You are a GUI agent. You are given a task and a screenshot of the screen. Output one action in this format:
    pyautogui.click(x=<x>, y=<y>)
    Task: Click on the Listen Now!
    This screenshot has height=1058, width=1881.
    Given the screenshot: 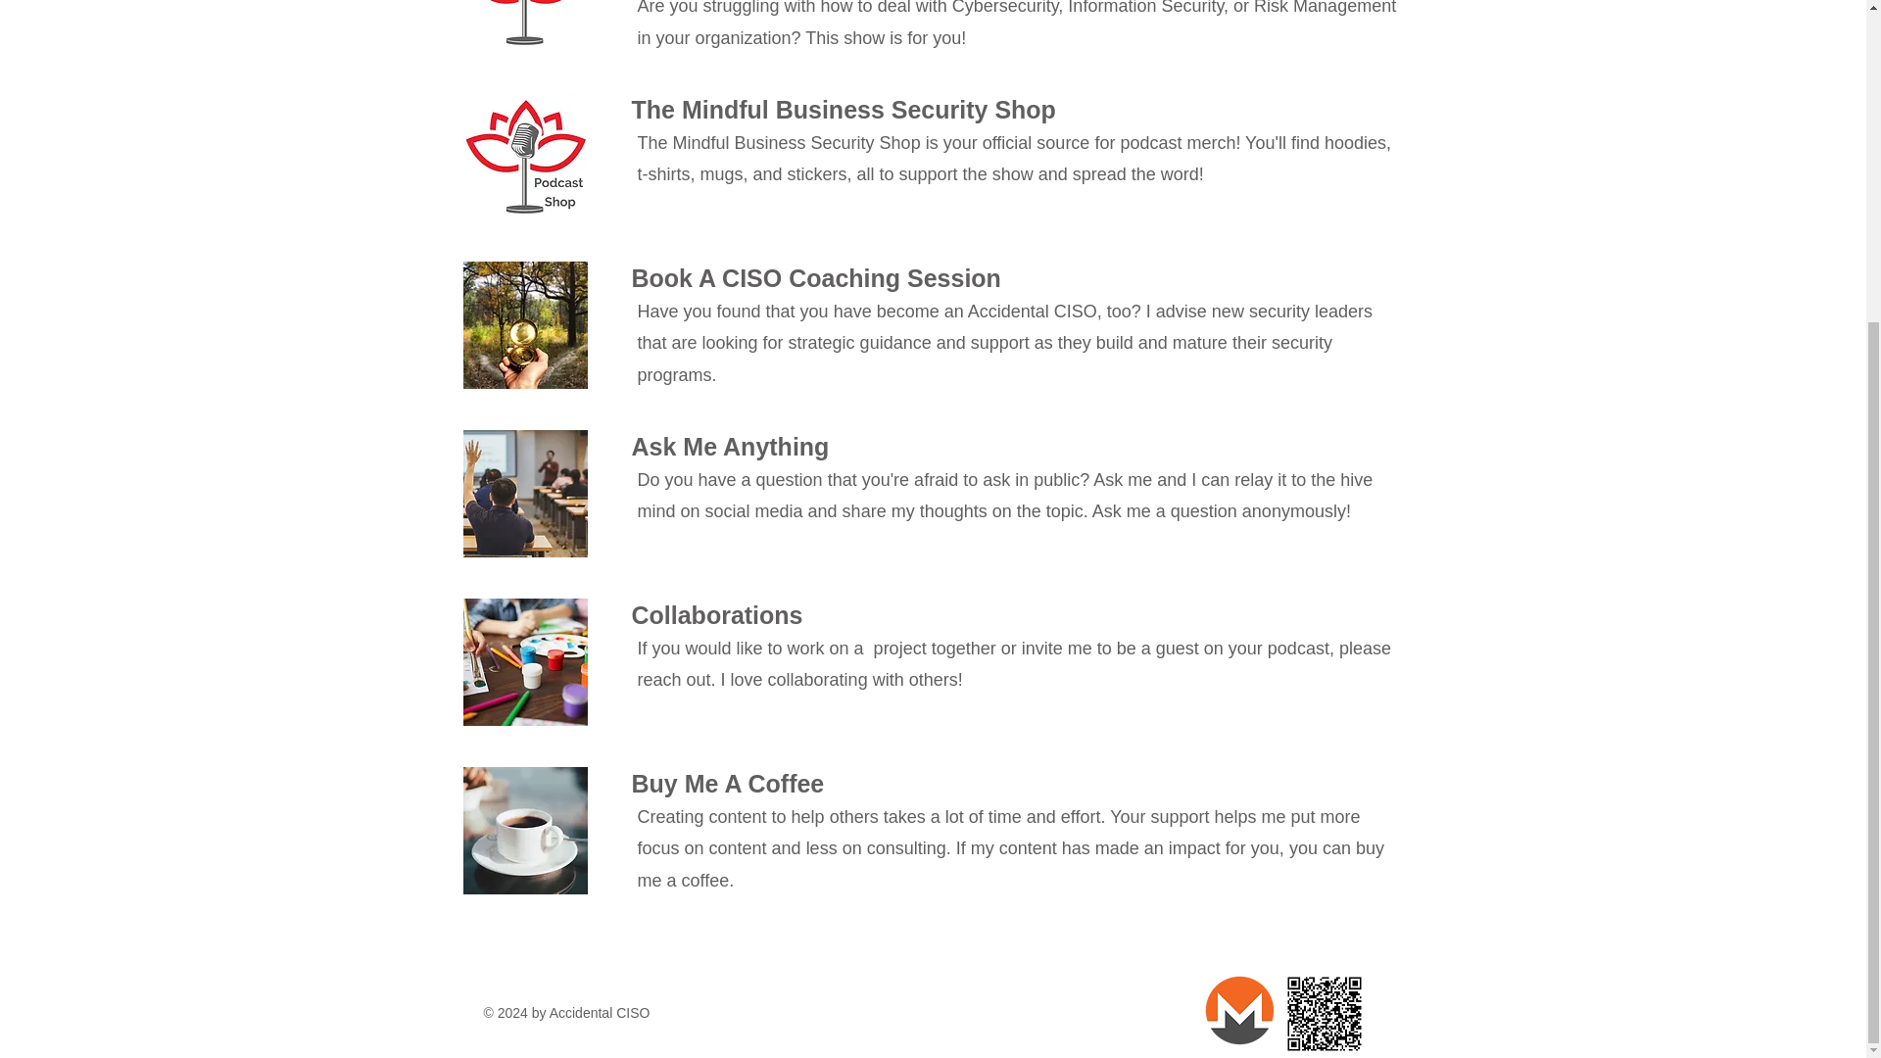 What is the action you would take?
    pyautogui.click(x=525, y=25)
    